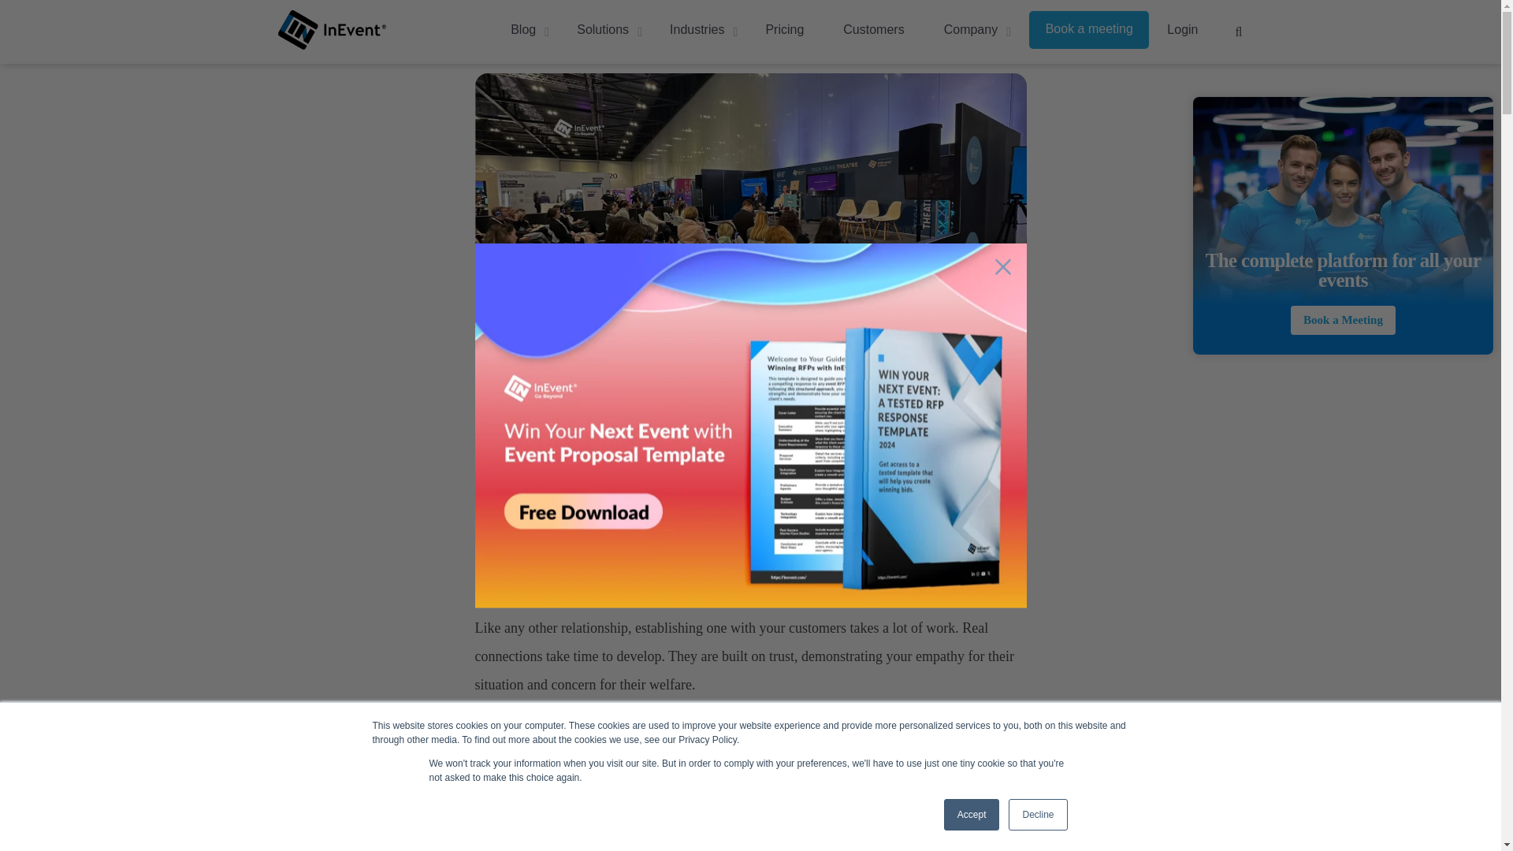  What do you see at coordinates (523, 28) in the screenshot?
I see `Blog` at bounding box center [523, 28].